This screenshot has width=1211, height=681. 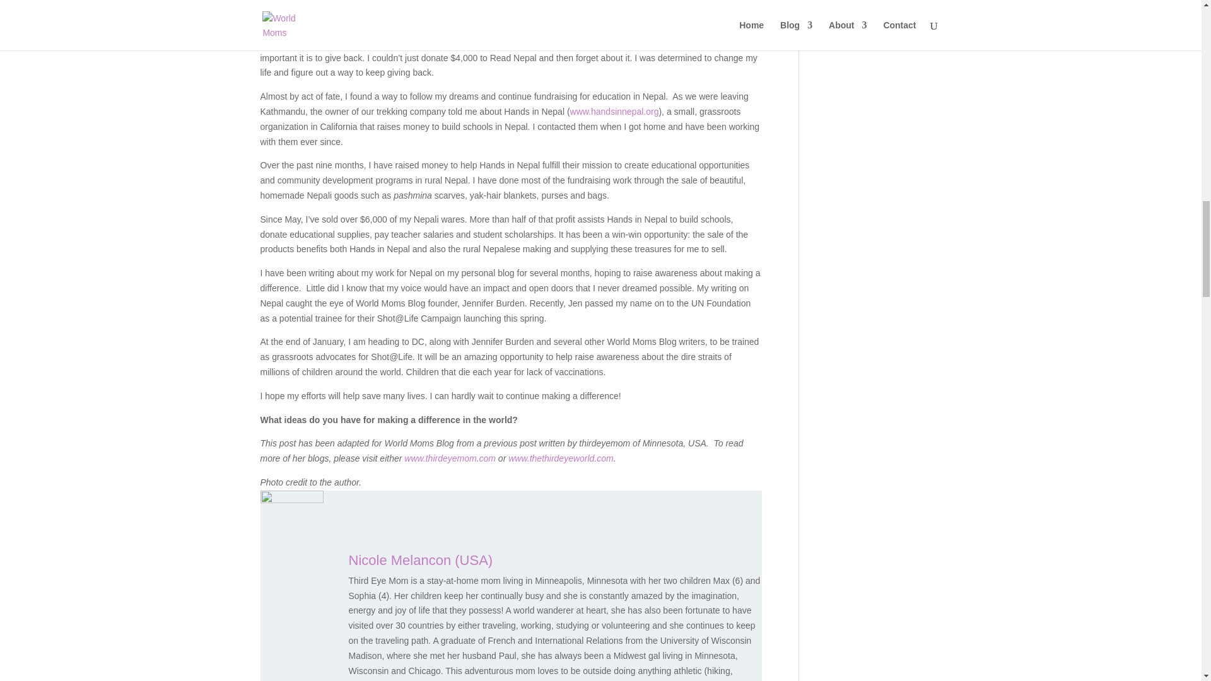 What do you see at coordinates (561, 458) in the screenshot?
I see `www.thethirdeyeworld.com` at bounding box center [561, 458].